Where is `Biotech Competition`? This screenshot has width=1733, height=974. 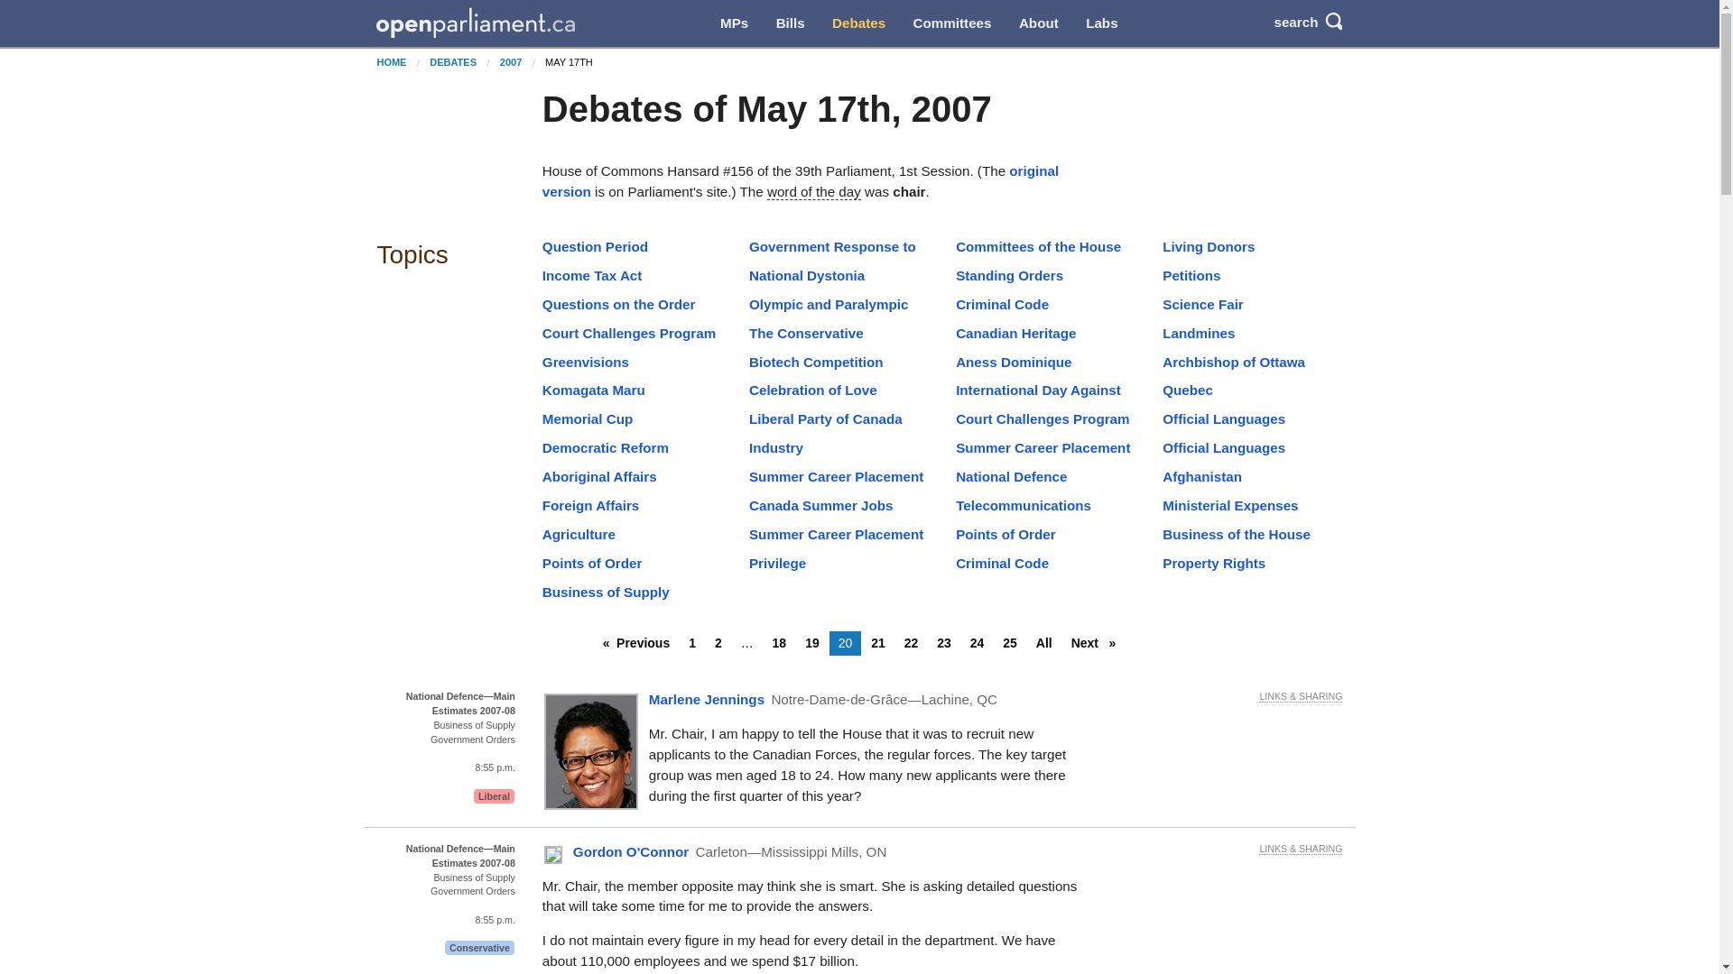 Biotech Competition is located at coordinates (816, 363).